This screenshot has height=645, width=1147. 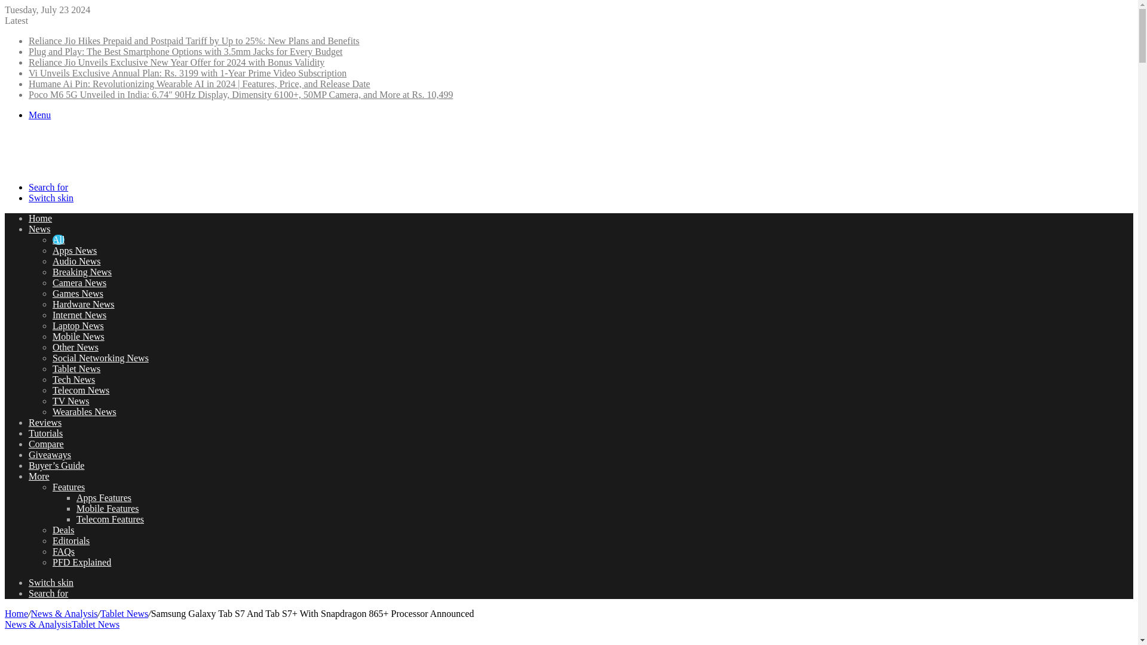 I want to click on Deals, so click(x=63, y=530).